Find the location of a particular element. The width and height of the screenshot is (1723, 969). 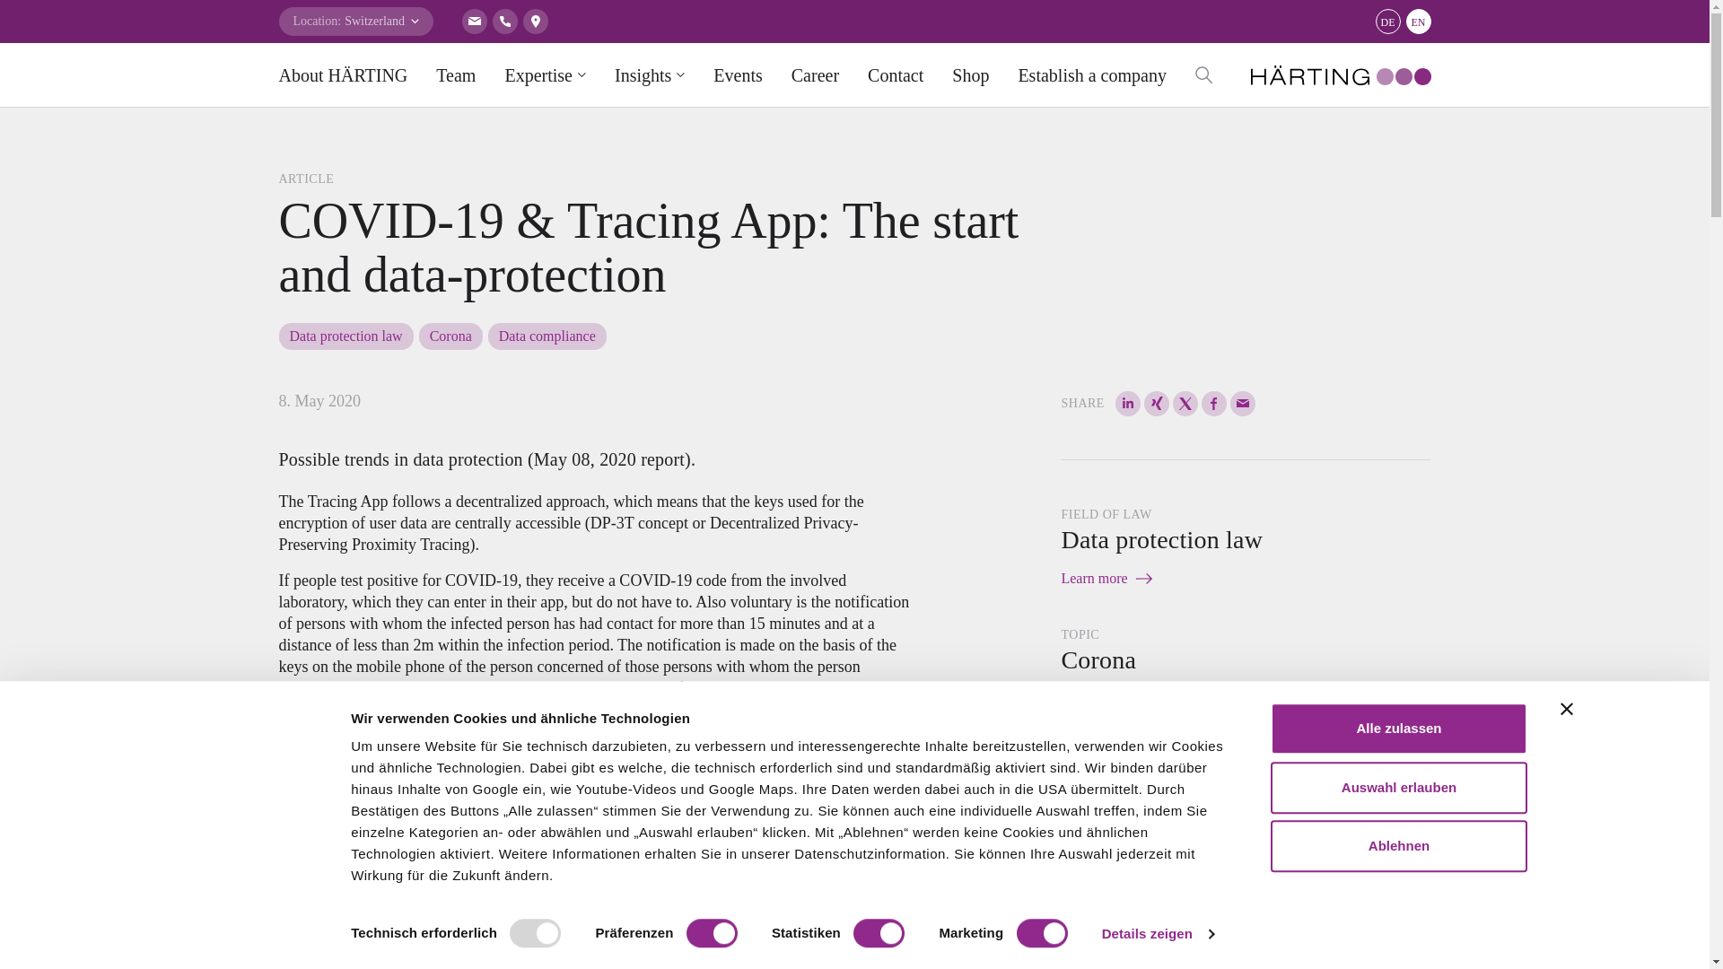

Details zeigen is located at coordinates (1156, 934).